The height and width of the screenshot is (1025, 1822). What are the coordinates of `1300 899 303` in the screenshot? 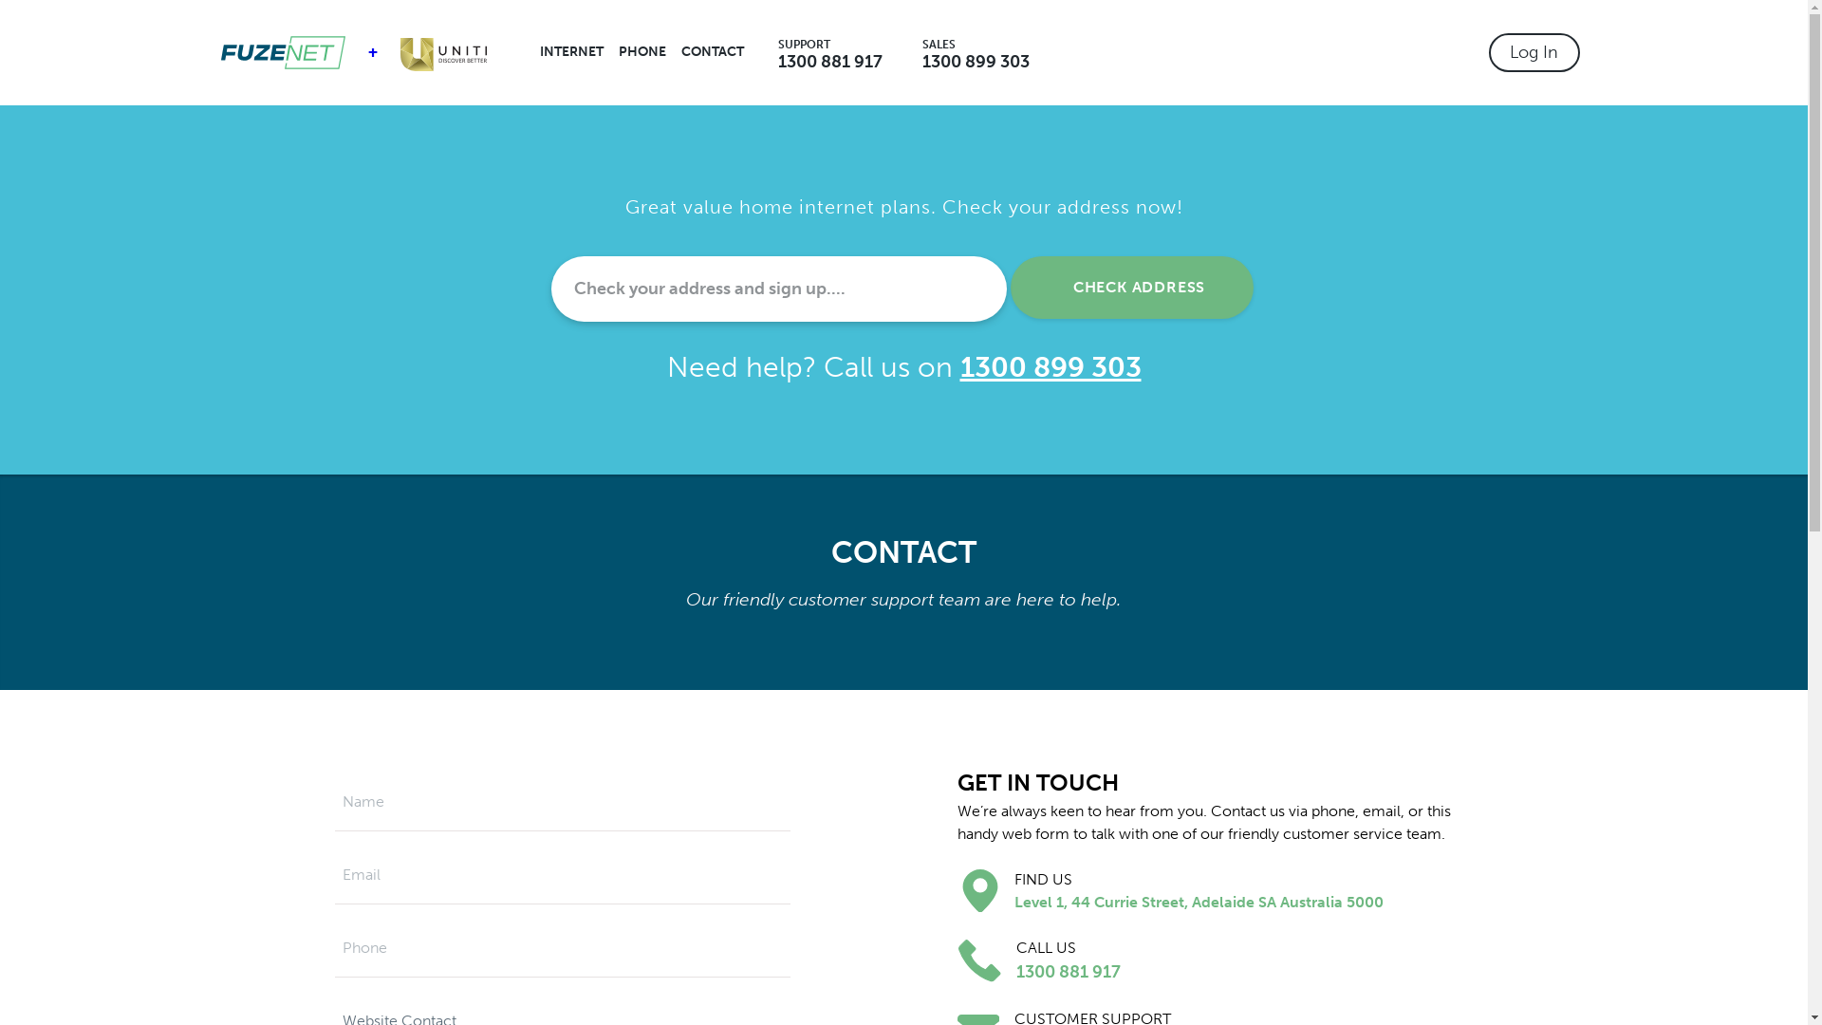 It's located at (976, 62).